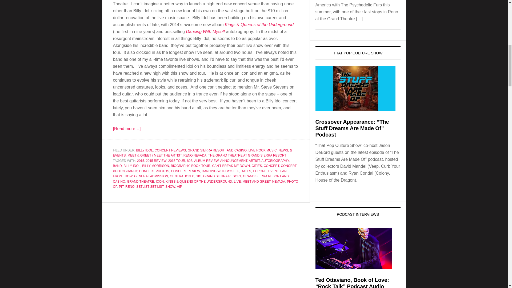  I want to click on BILLY IDOL, so click(144, 150).